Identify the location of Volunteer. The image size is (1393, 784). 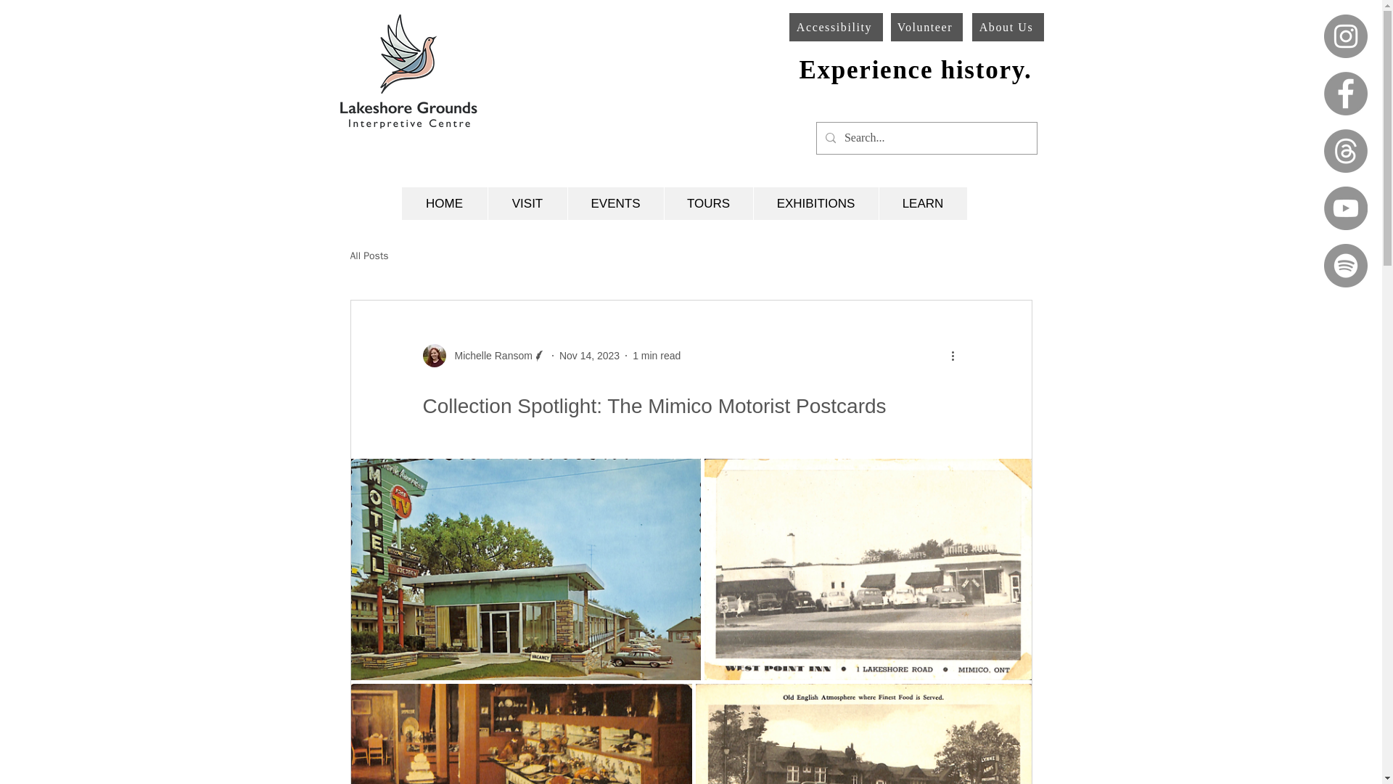
(926, 28).